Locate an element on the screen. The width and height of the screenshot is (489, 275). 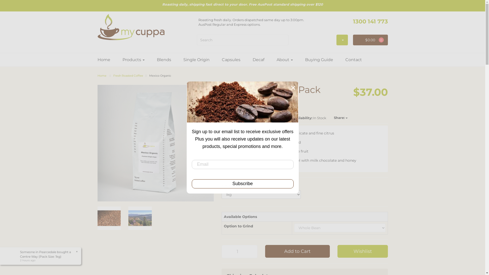
Add to Cart is located at coordinates (297, 251).